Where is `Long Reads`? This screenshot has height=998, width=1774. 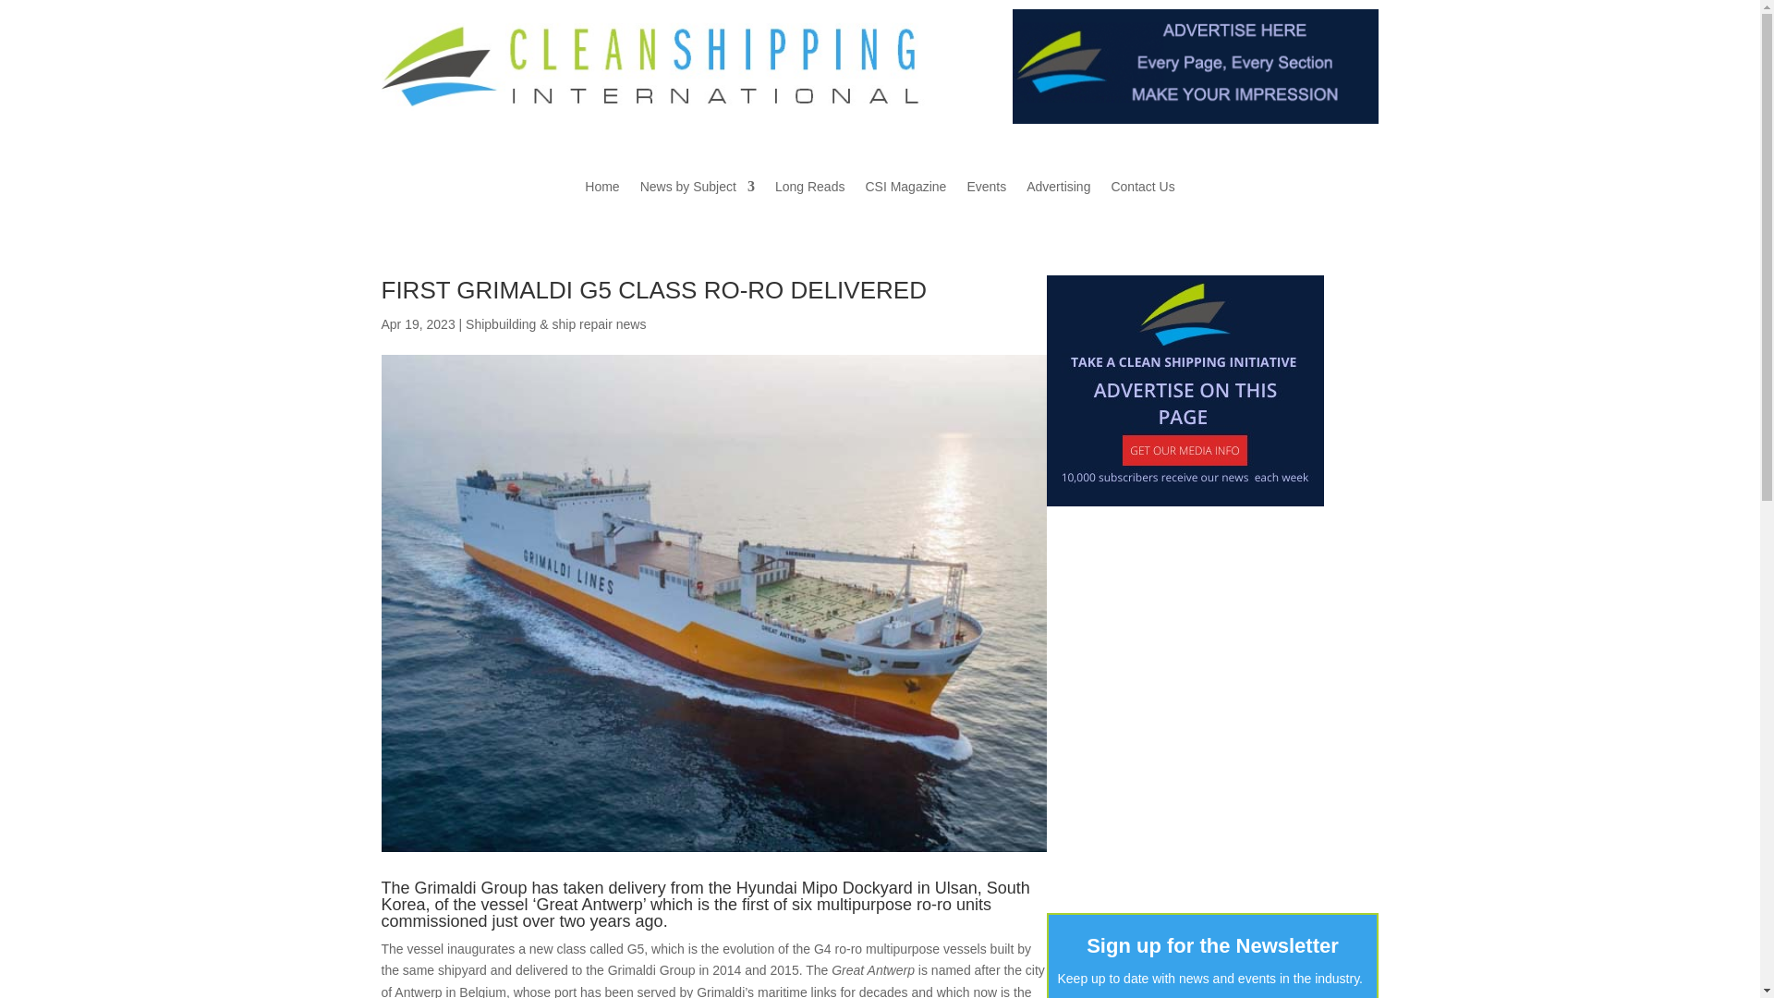
Long Reads is located at coordinates (810, 190).